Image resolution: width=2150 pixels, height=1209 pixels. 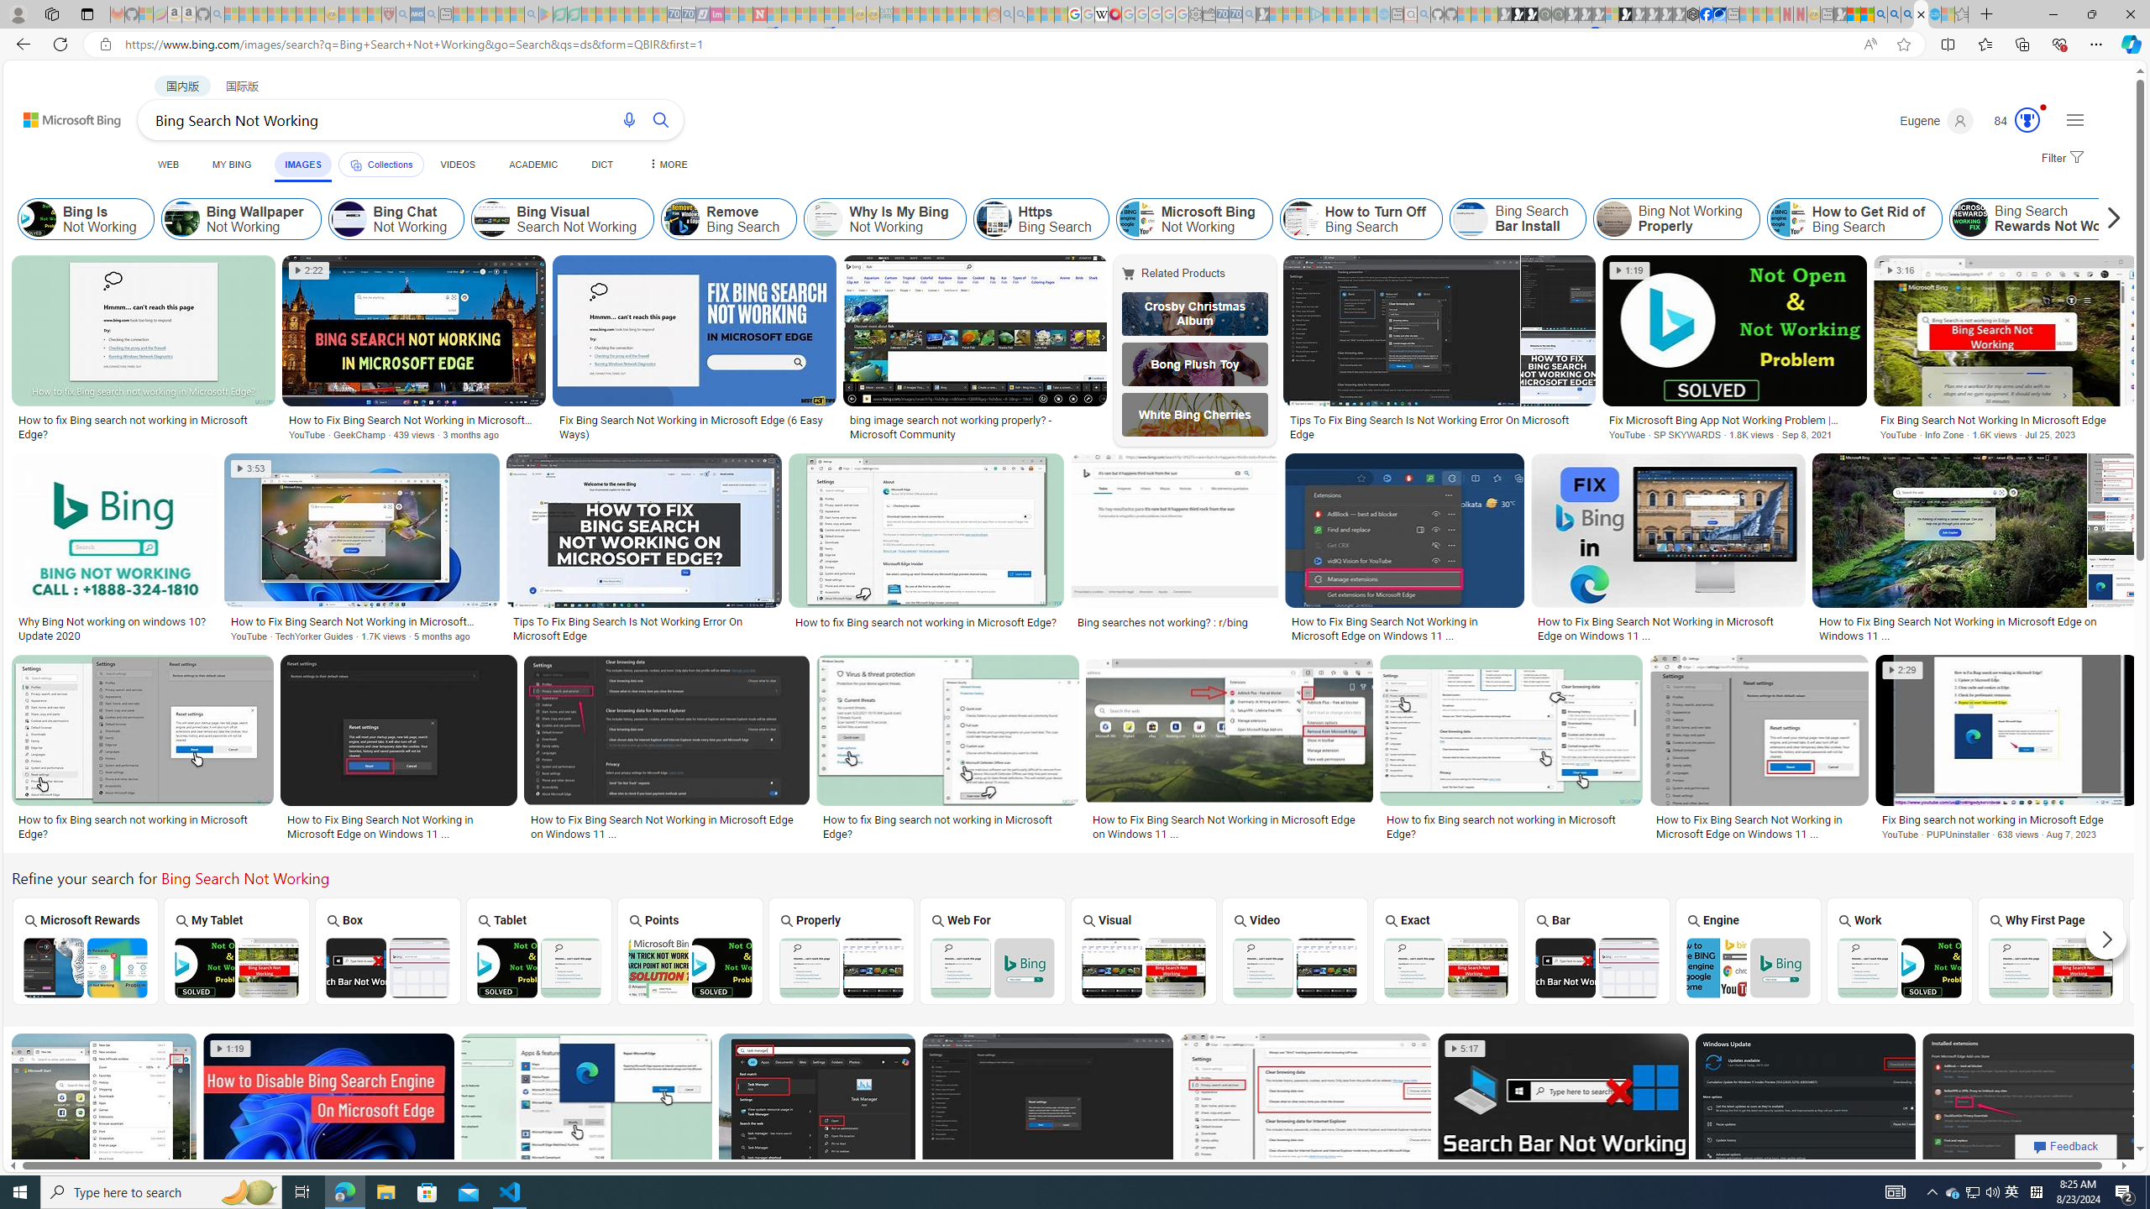 I want to click on Engine, so click(x=1749, y=950).